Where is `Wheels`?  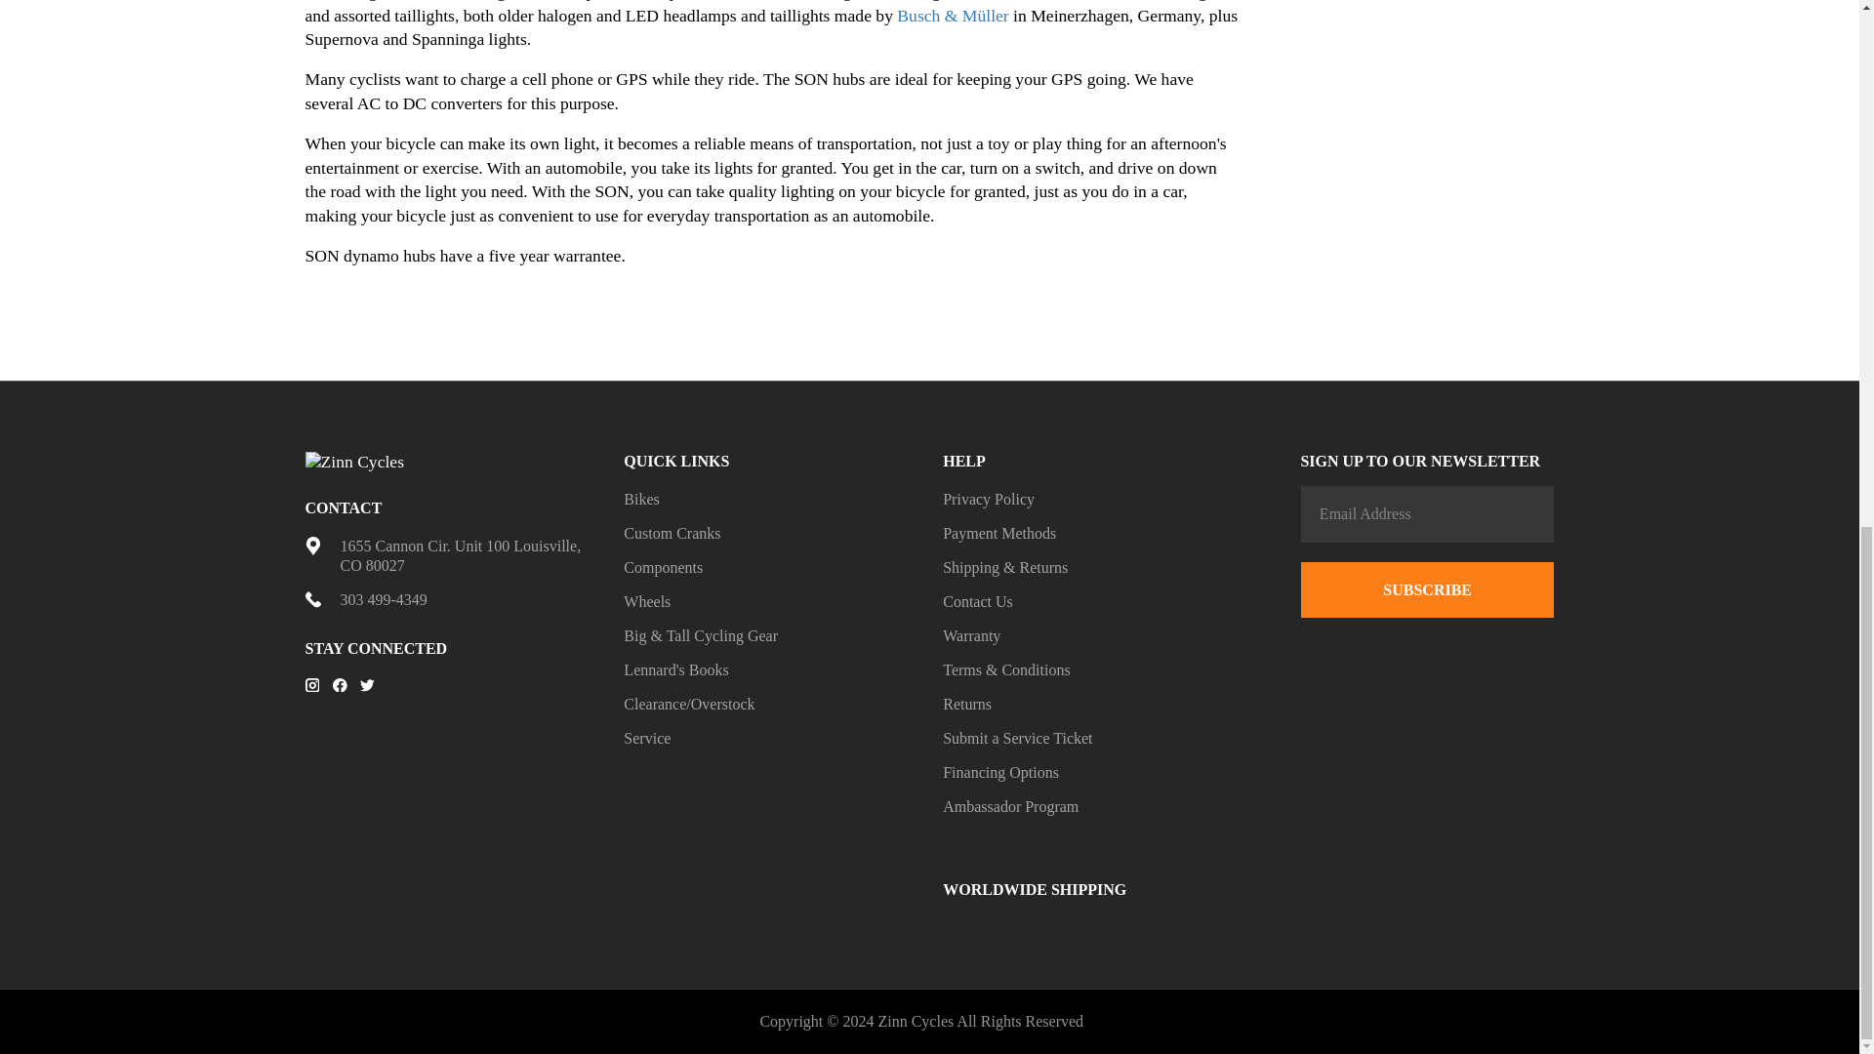
Wheels is located at coordinates (647, 601).